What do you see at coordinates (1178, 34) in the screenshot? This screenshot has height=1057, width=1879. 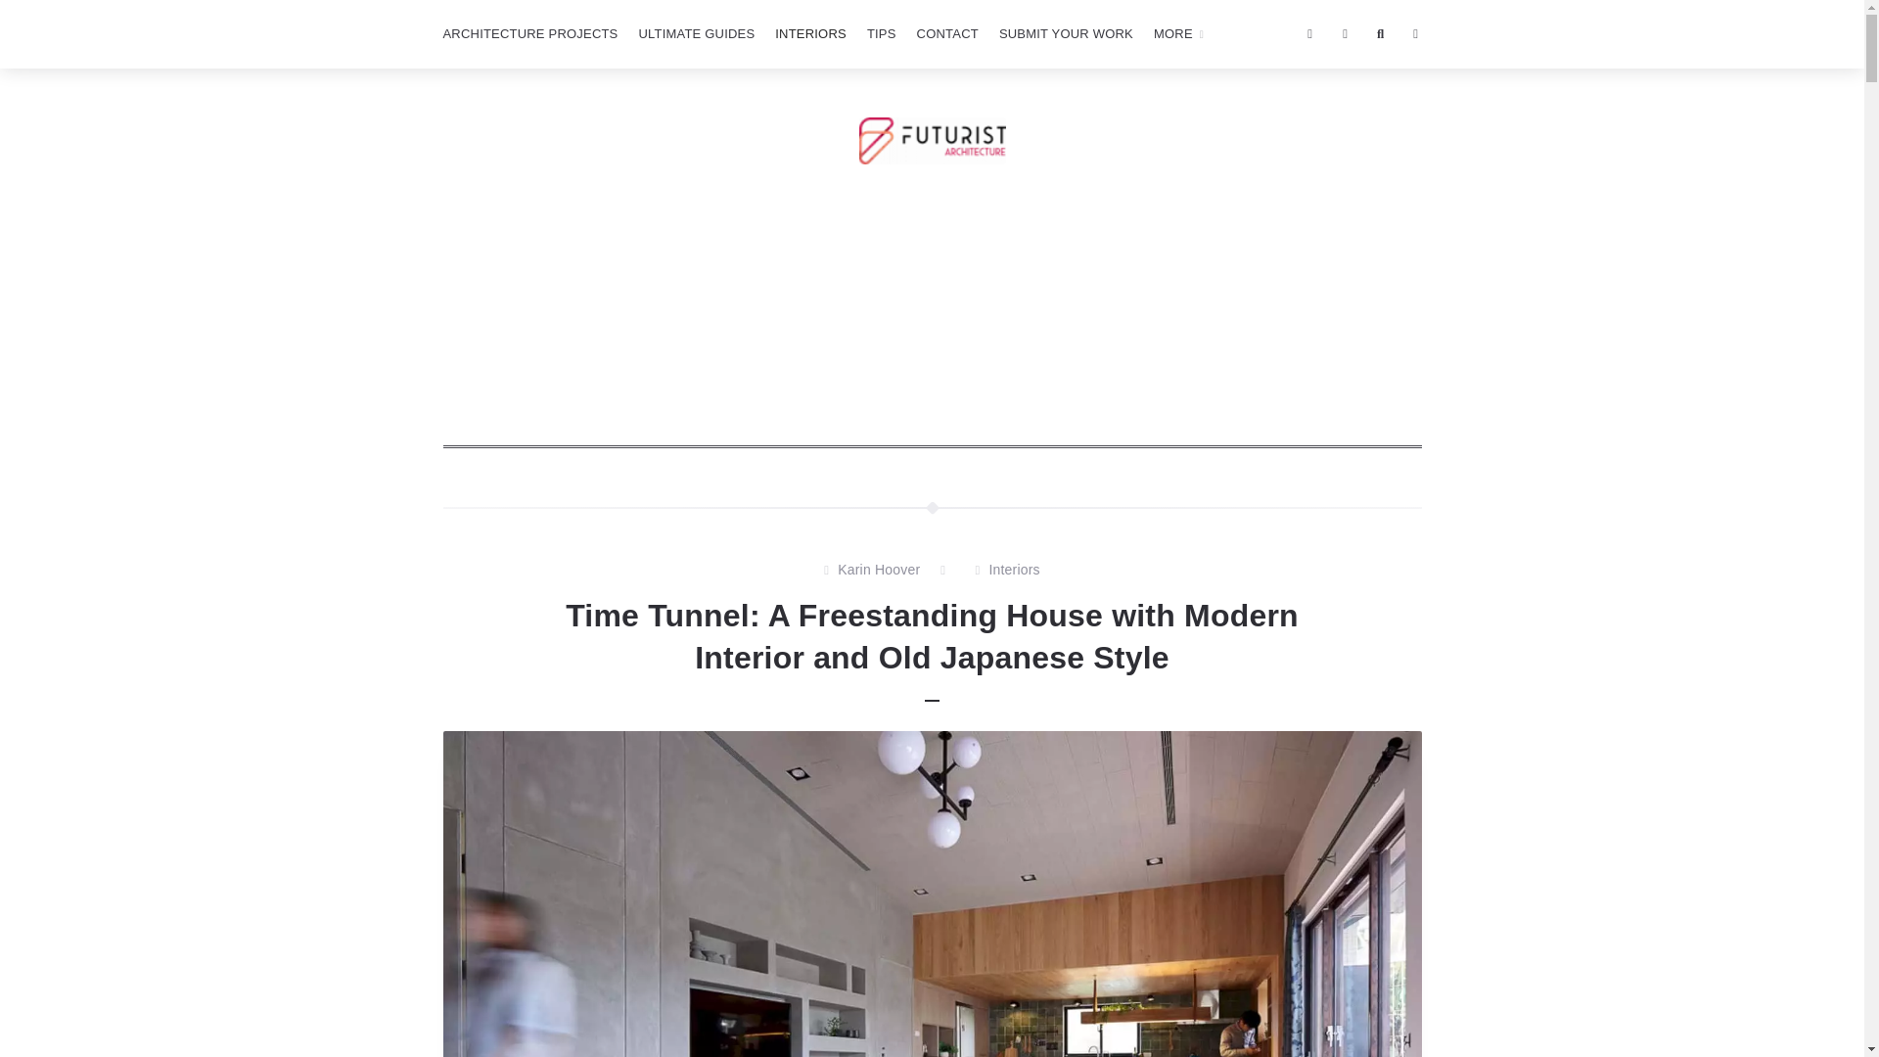 I see `MORE` at bounding box center [1178, 34].